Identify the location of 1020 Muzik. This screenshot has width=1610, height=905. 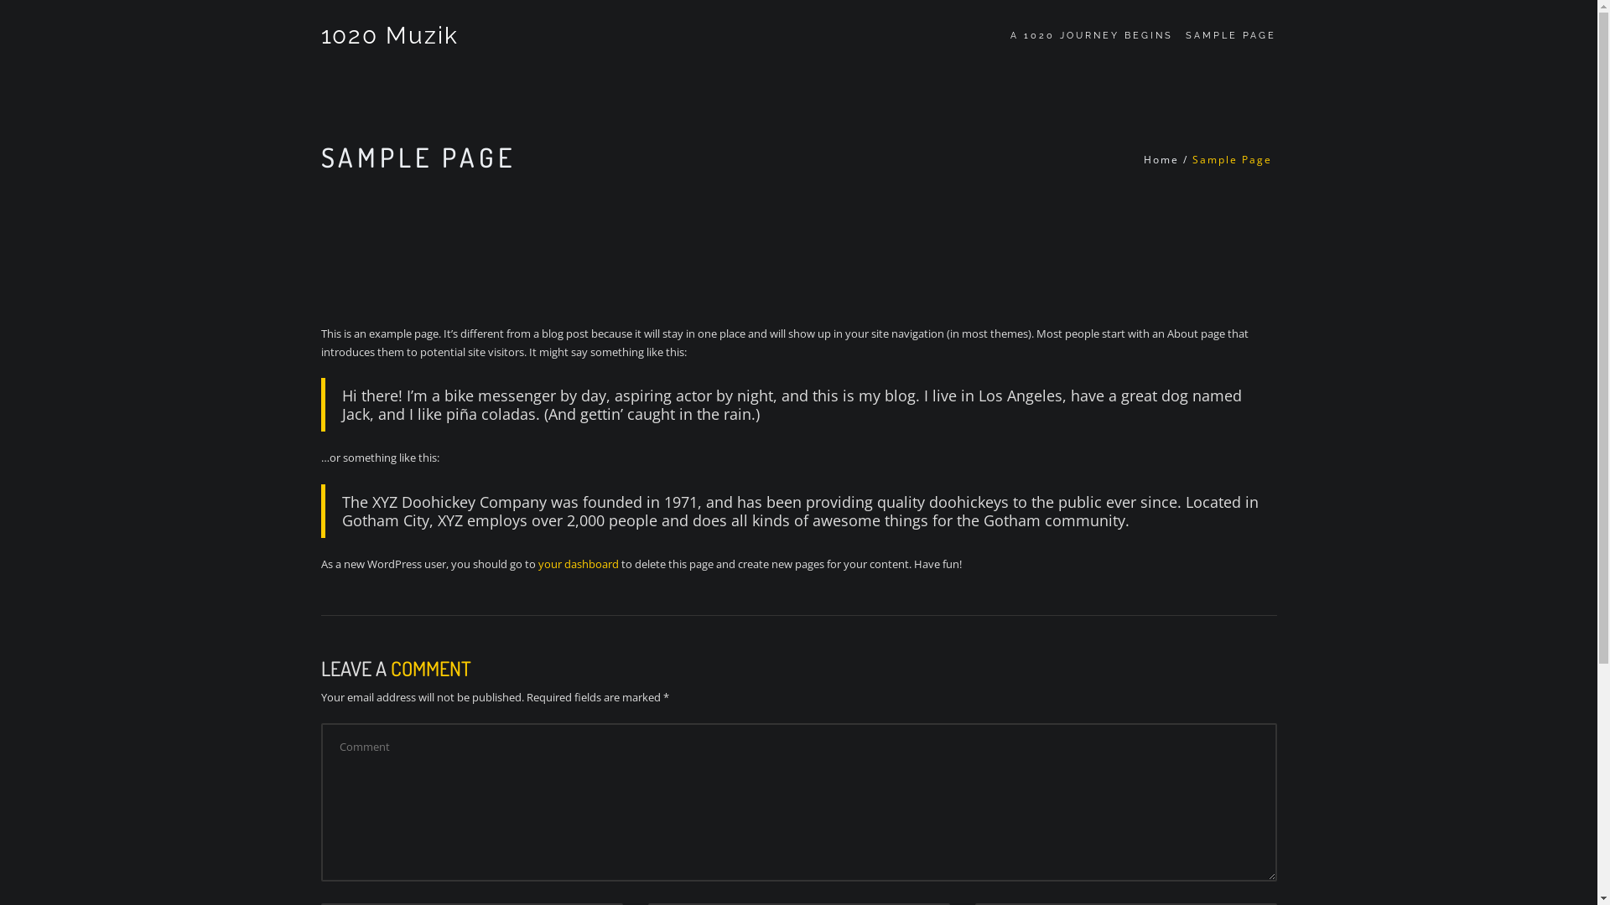
(389, 35).